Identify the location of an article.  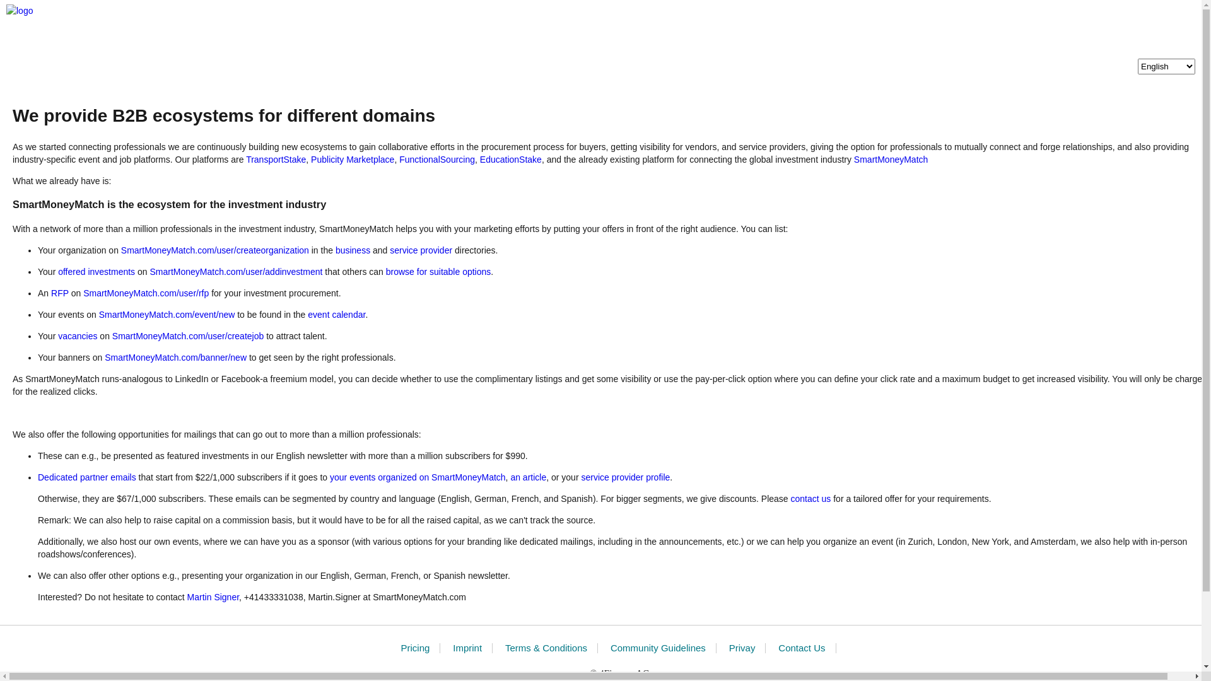
(529, 477).